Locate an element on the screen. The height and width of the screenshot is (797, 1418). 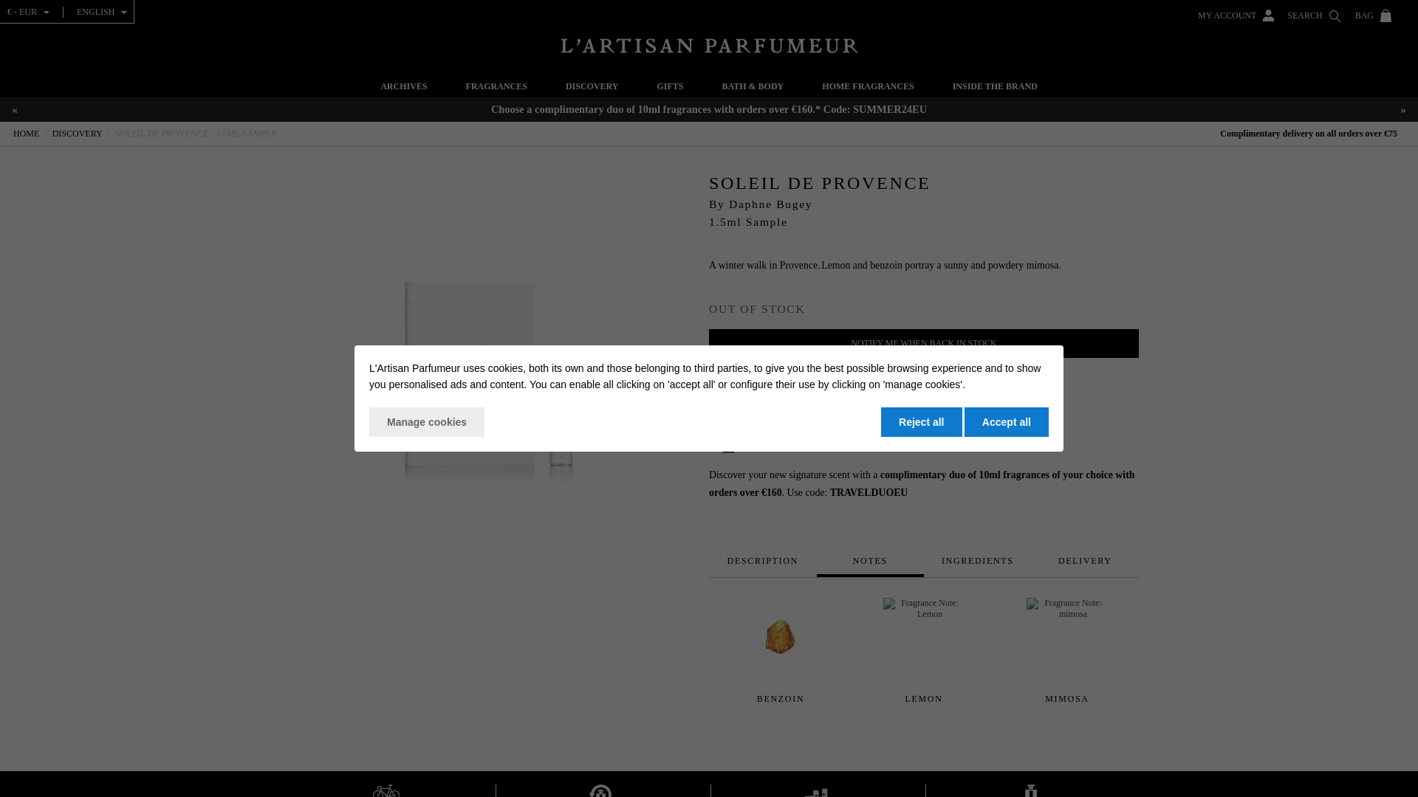
MY ACCOUNT is located at coordinates (1236, 10).